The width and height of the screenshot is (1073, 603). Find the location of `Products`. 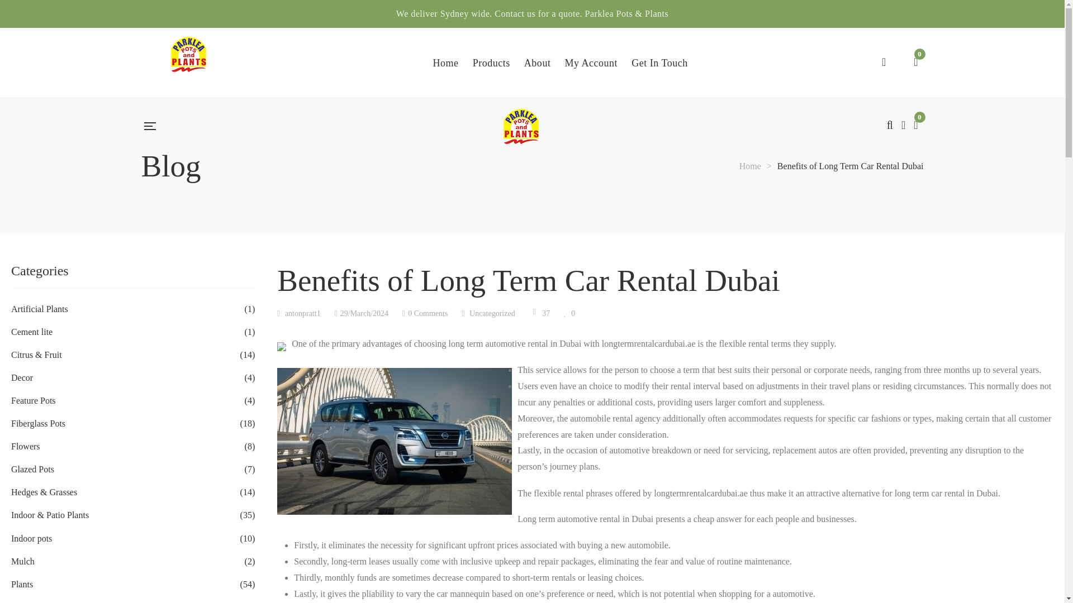

Products is located at coordinates (492, 63).